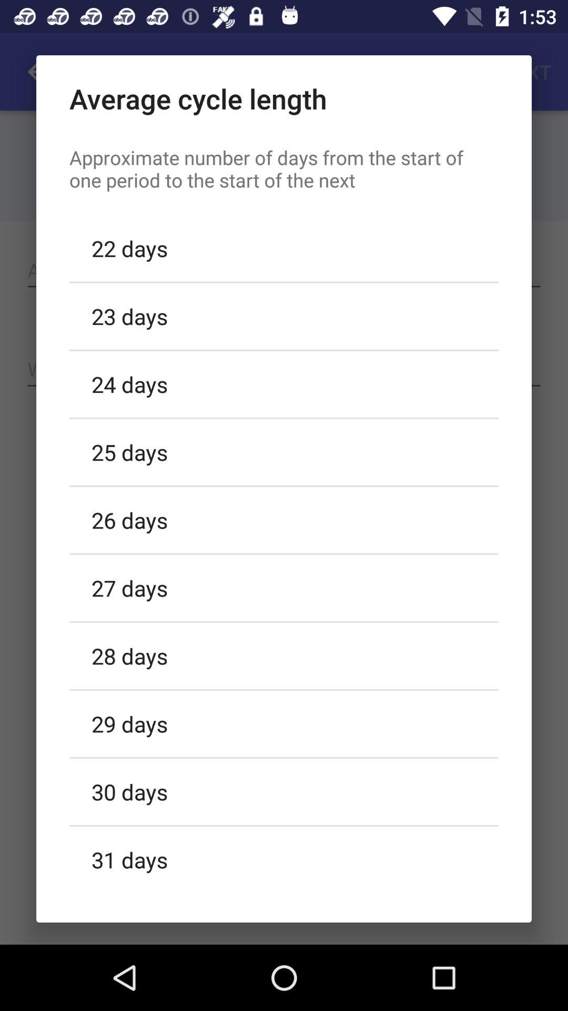  I want to click on launch the 29 days item, so click(284, 723).